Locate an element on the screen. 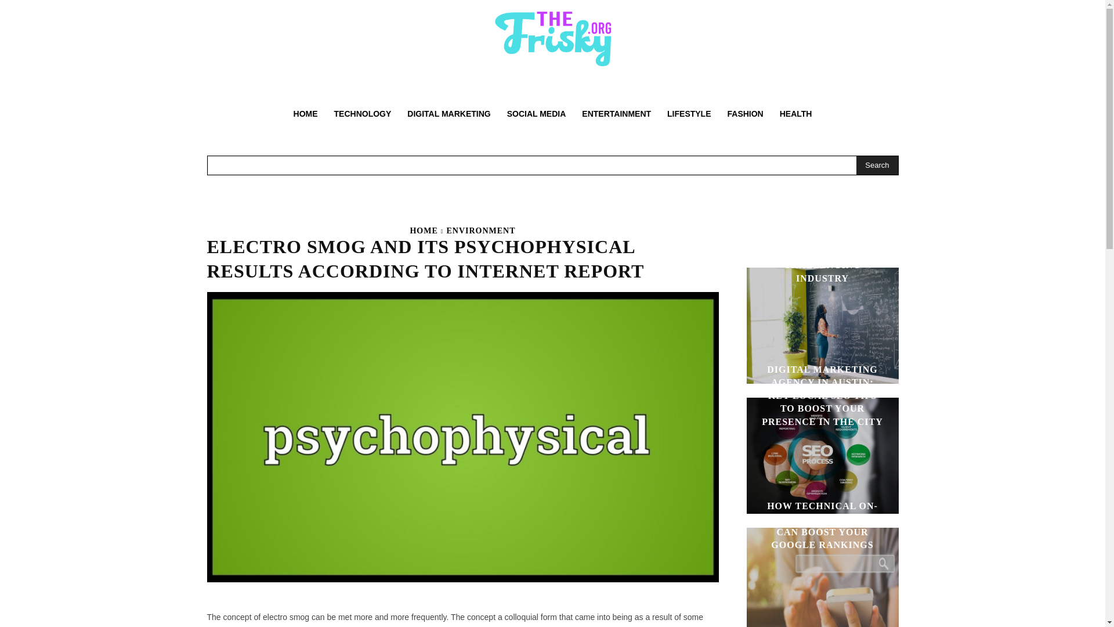  DIGITAL MARKETING is located at coordinates (448, 114).